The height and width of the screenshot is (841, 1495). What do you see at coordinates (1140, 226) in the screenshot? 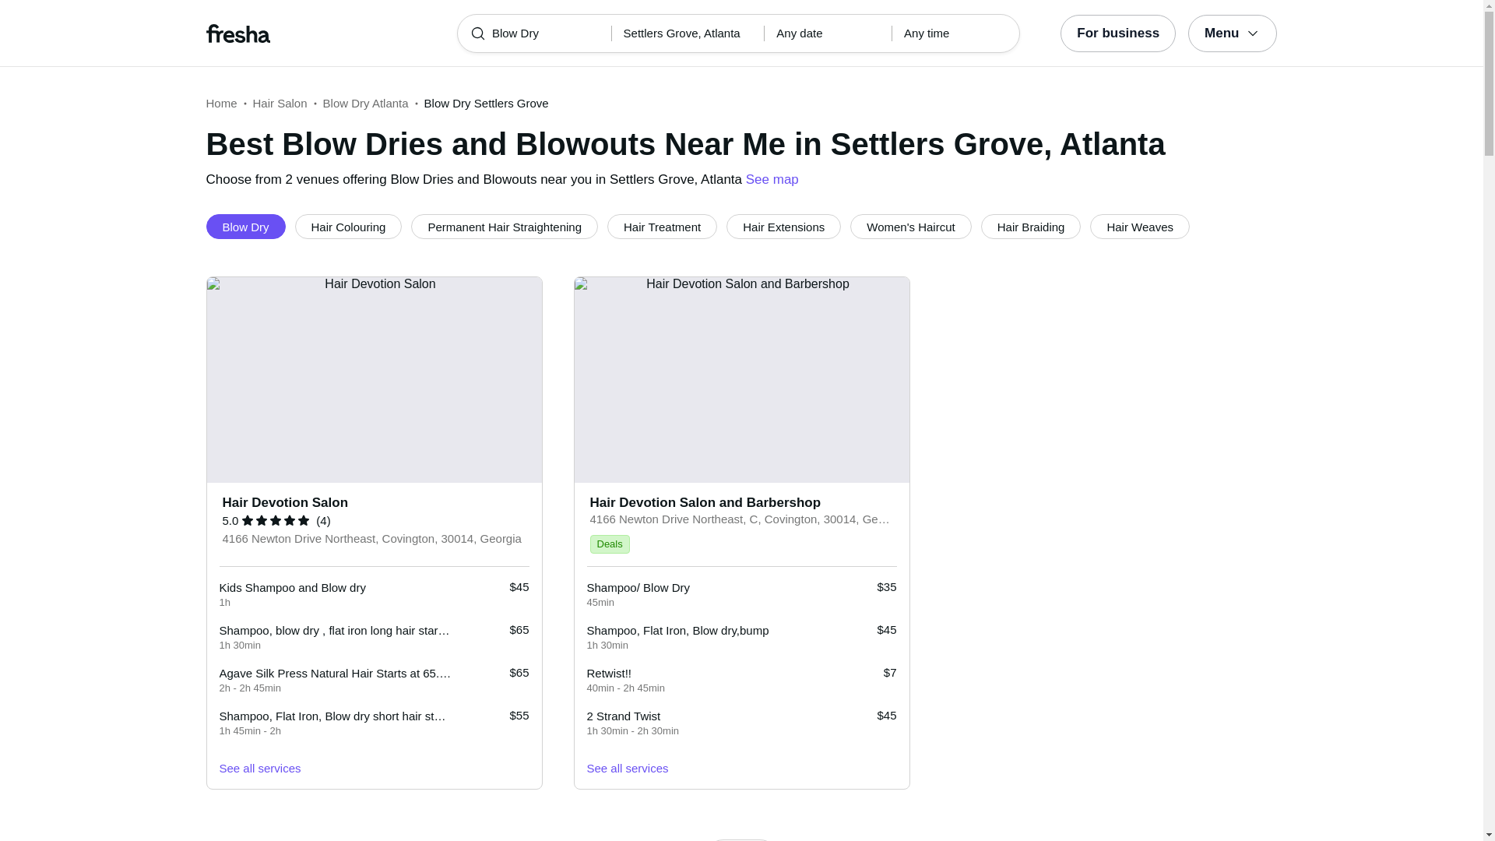
I see `Hair Weaves` at bounding box center [1140, 226].